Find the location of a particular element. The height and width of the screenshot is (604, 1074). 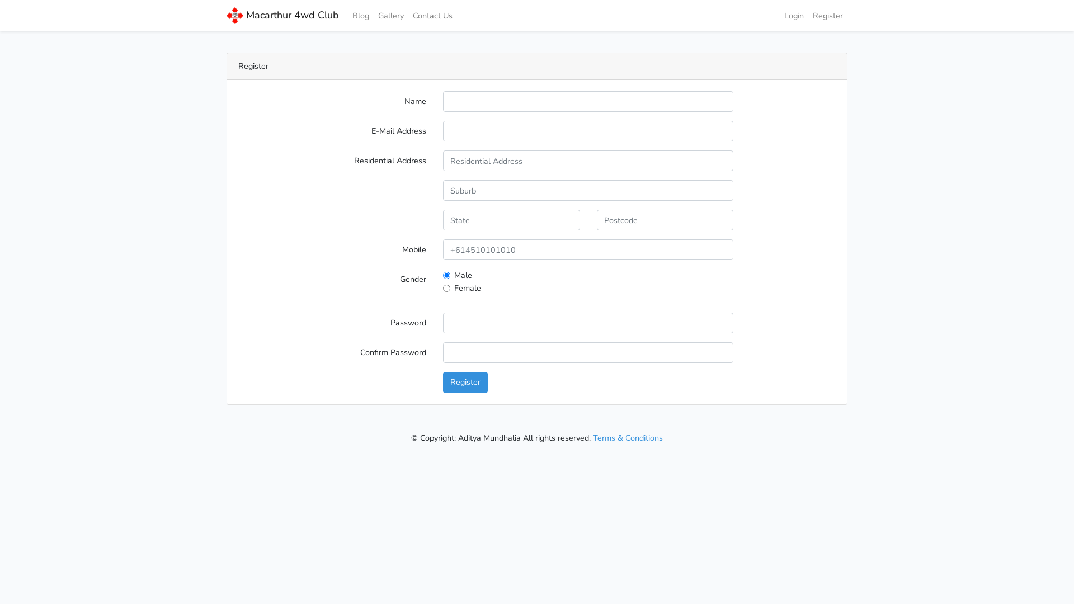

Register is located at coordinates (465, 383).